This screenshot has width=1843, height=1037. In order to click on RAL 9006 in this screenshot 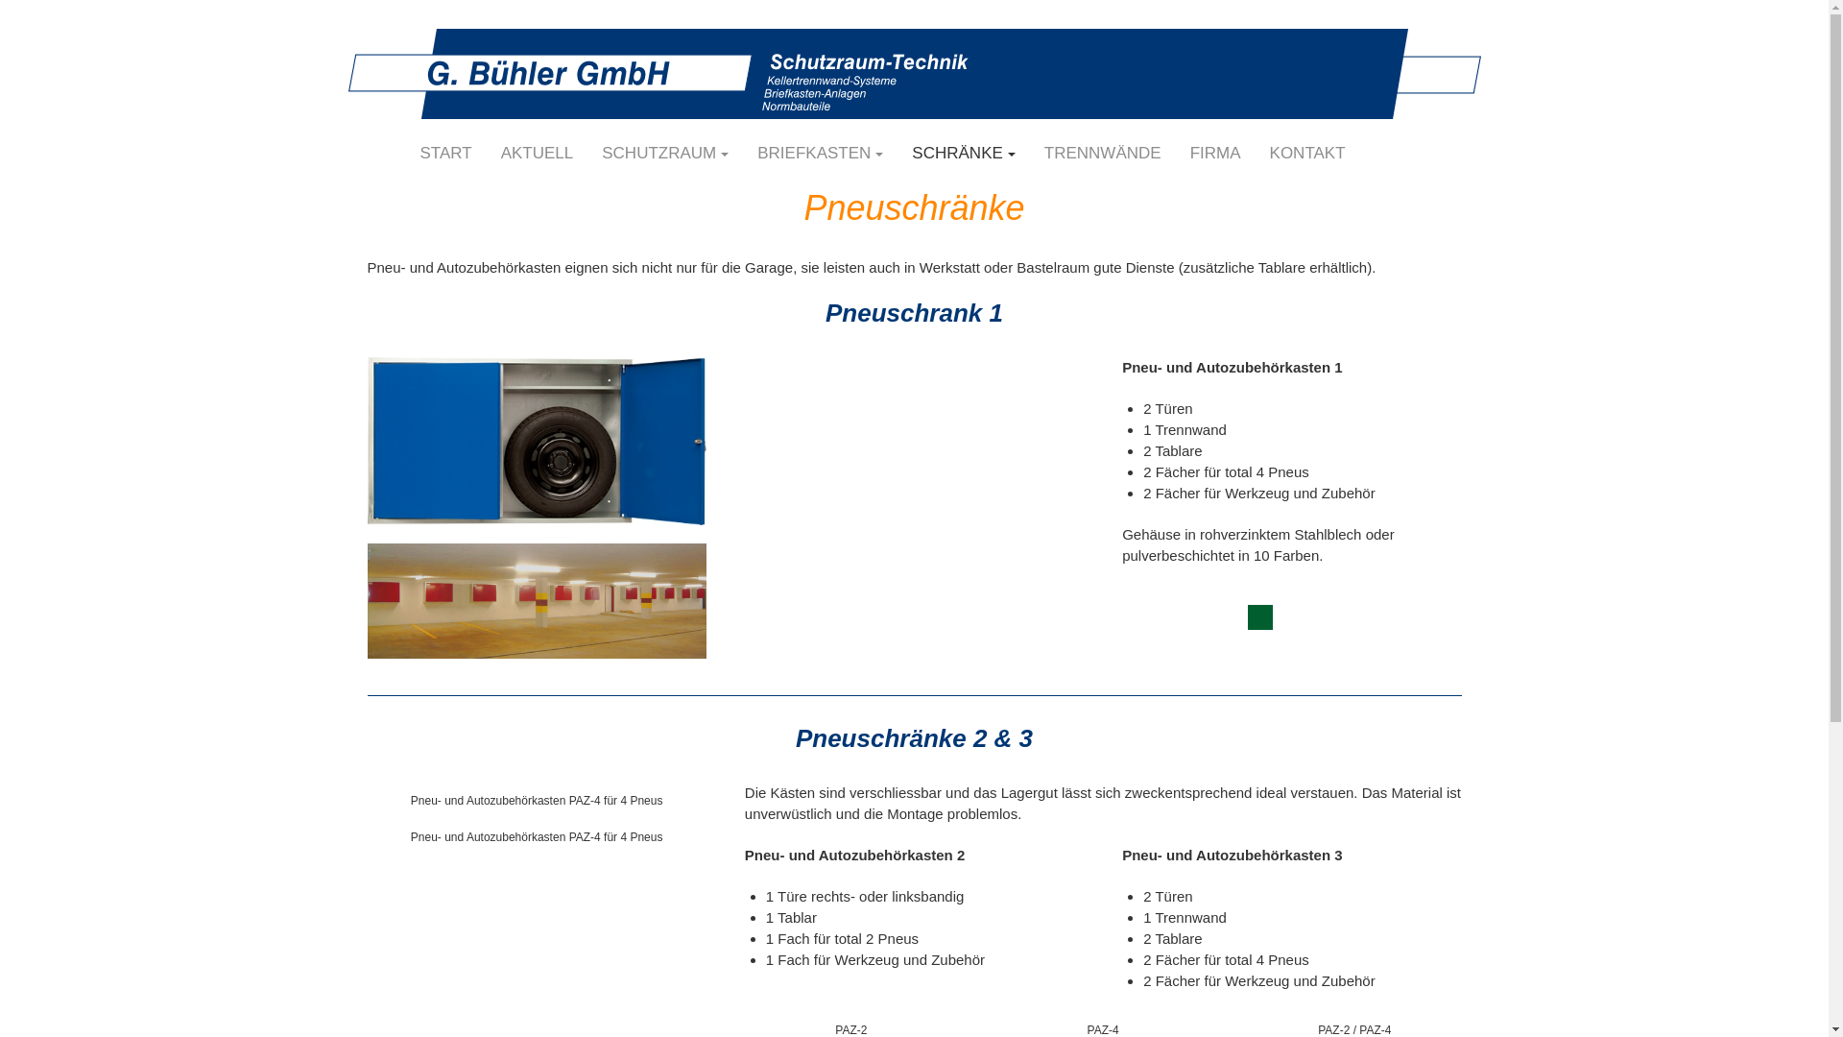, I will do `click(1198, 588)`.